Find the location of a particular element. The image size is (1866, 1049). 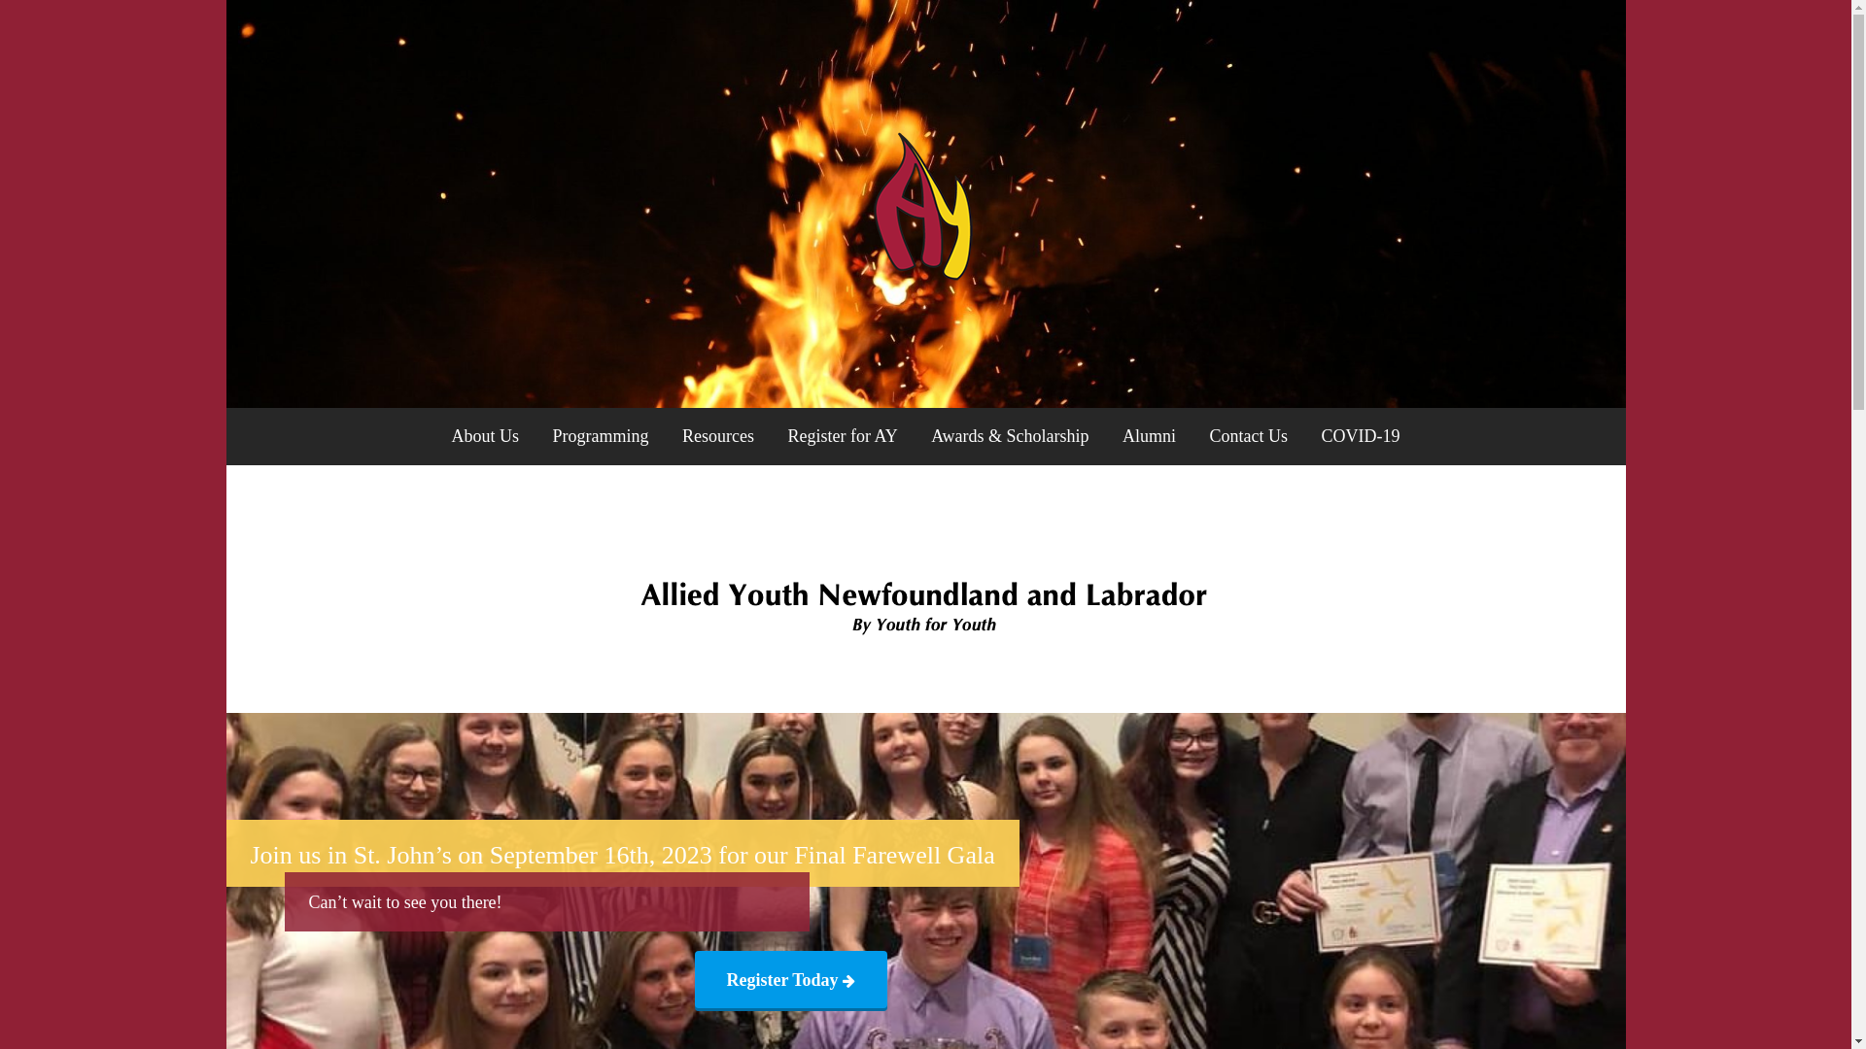

Register for AY is located at coordinates (842, 437).